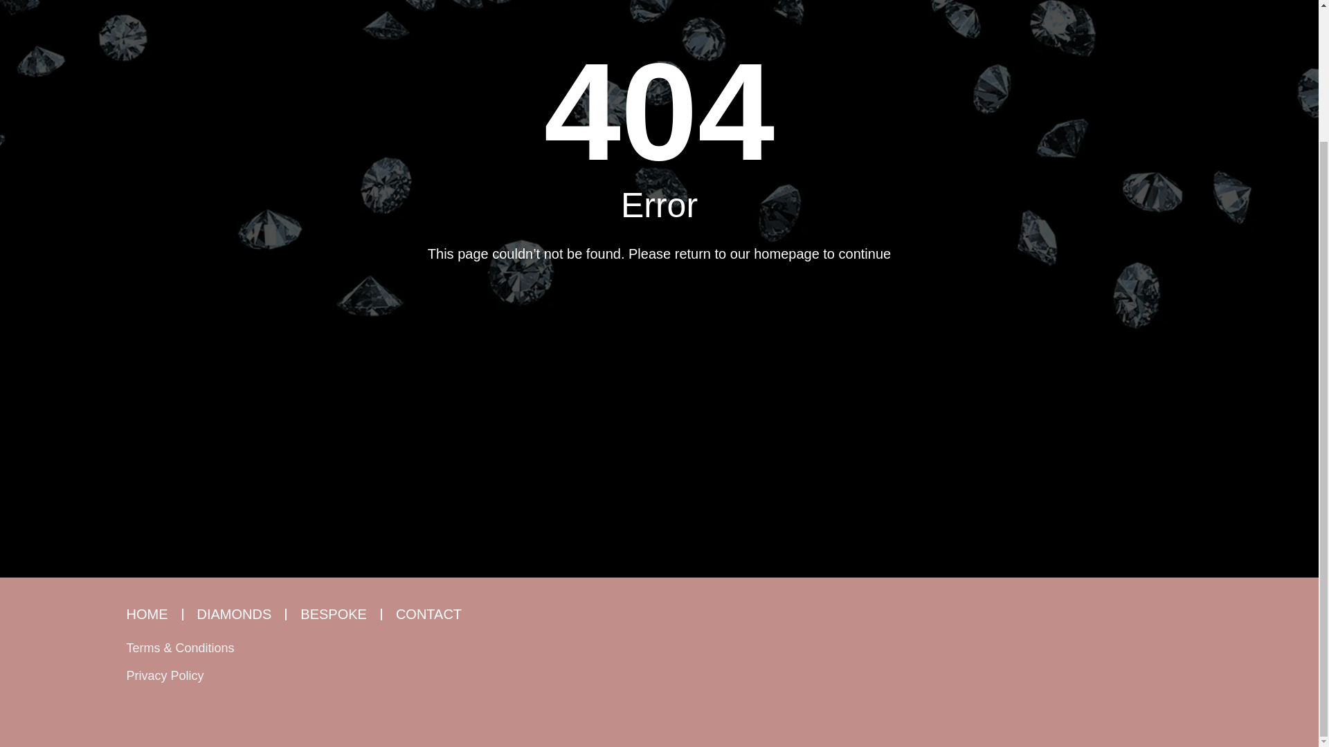 This screenshot has width=1329, height=747. I want to click on Privacy Policy, so click(165, 675).